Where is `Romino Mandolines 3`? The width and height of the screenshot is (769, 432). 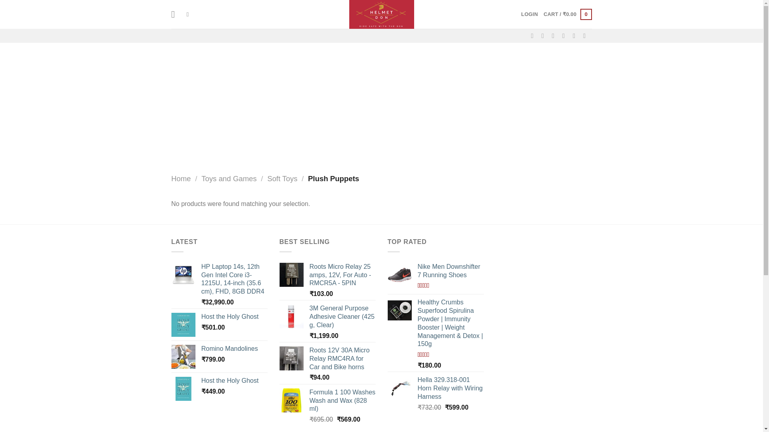 Romino Mandolines 3 is located at coordinates (183, 357).